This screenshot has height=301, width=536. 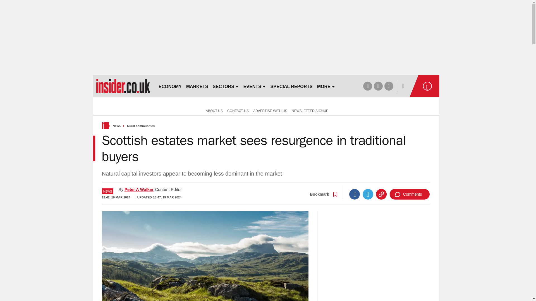 What do you see at coordinates (368, 194) in the screenshot?
I see `Twitter` at bounding box center [368, 194].